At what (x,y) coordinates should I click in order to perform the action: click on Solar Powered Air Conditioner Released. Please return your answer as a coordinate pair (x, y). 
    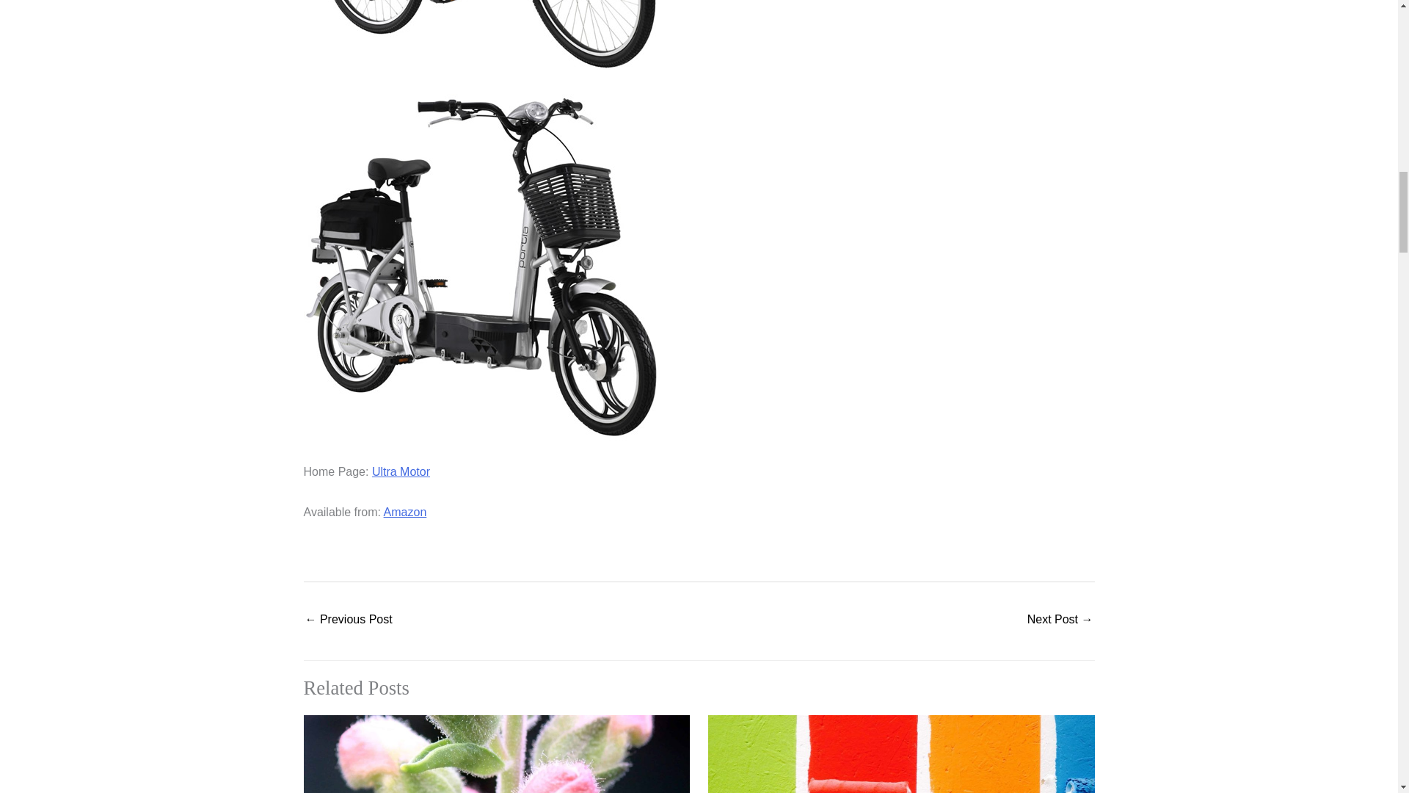
    Looking at the image, I should click on (349, 621).